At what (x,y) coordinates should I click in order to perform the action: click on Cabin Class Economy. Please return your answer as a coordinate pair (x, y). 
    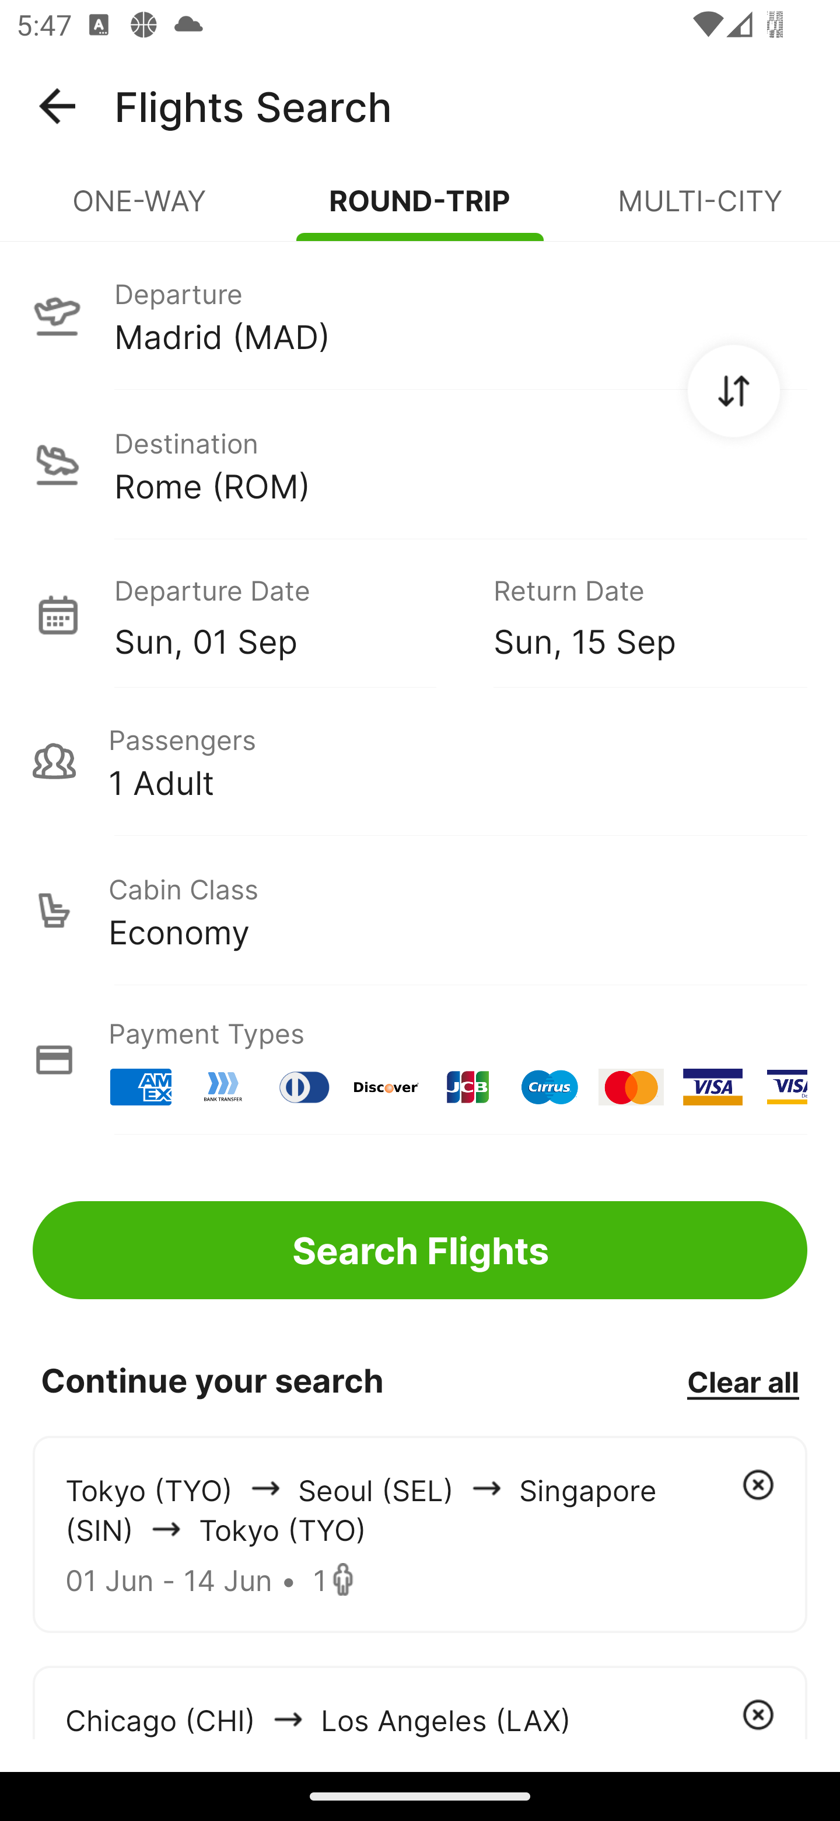
    Looking at the image, I should click on (420, 910).